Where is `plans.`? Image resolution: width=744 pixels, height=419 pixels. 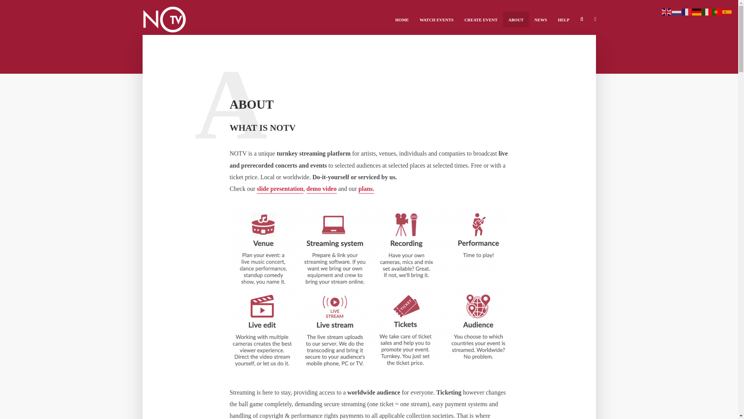
plans. is located at coordinates (366, 189).